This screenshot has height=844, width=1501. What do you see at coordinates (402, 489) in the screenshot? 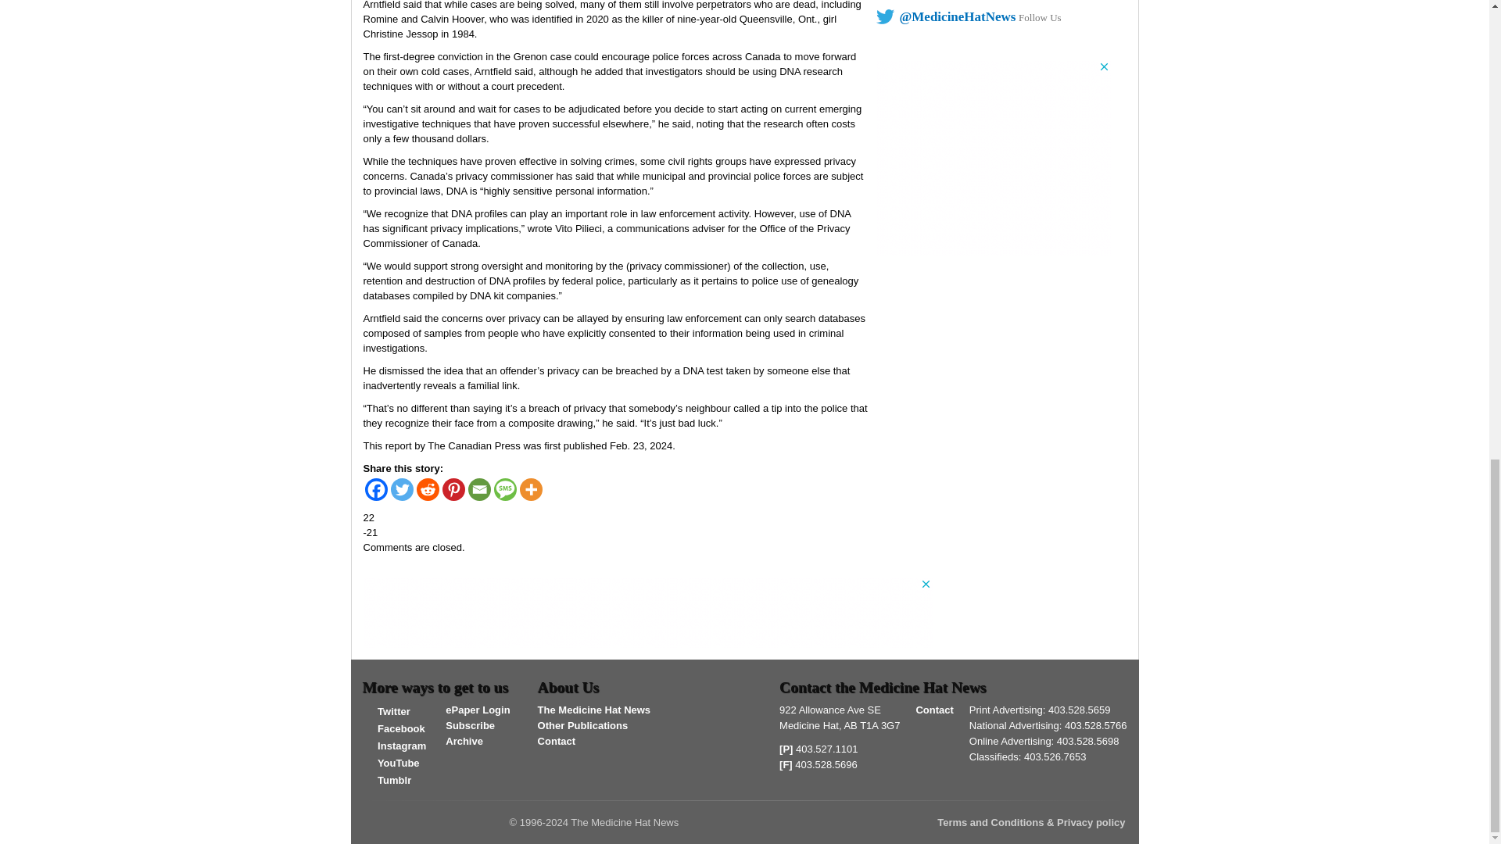
I see `Twitter` at bounding box center [402, 489].